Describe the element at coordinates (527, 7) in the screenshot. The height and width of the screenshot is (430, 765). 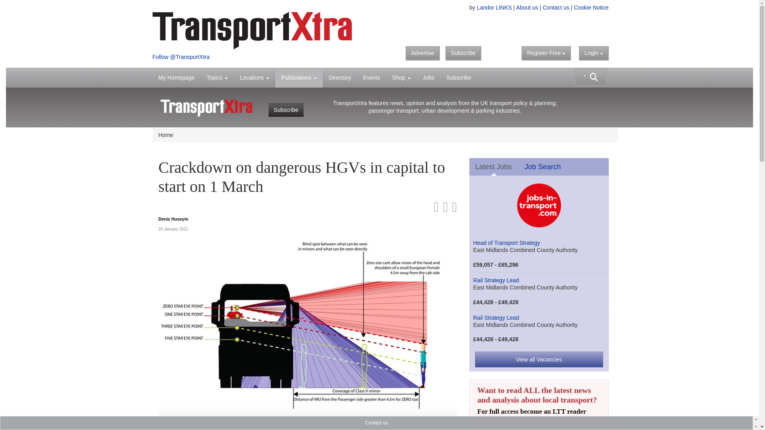
I see `About us` at that location.